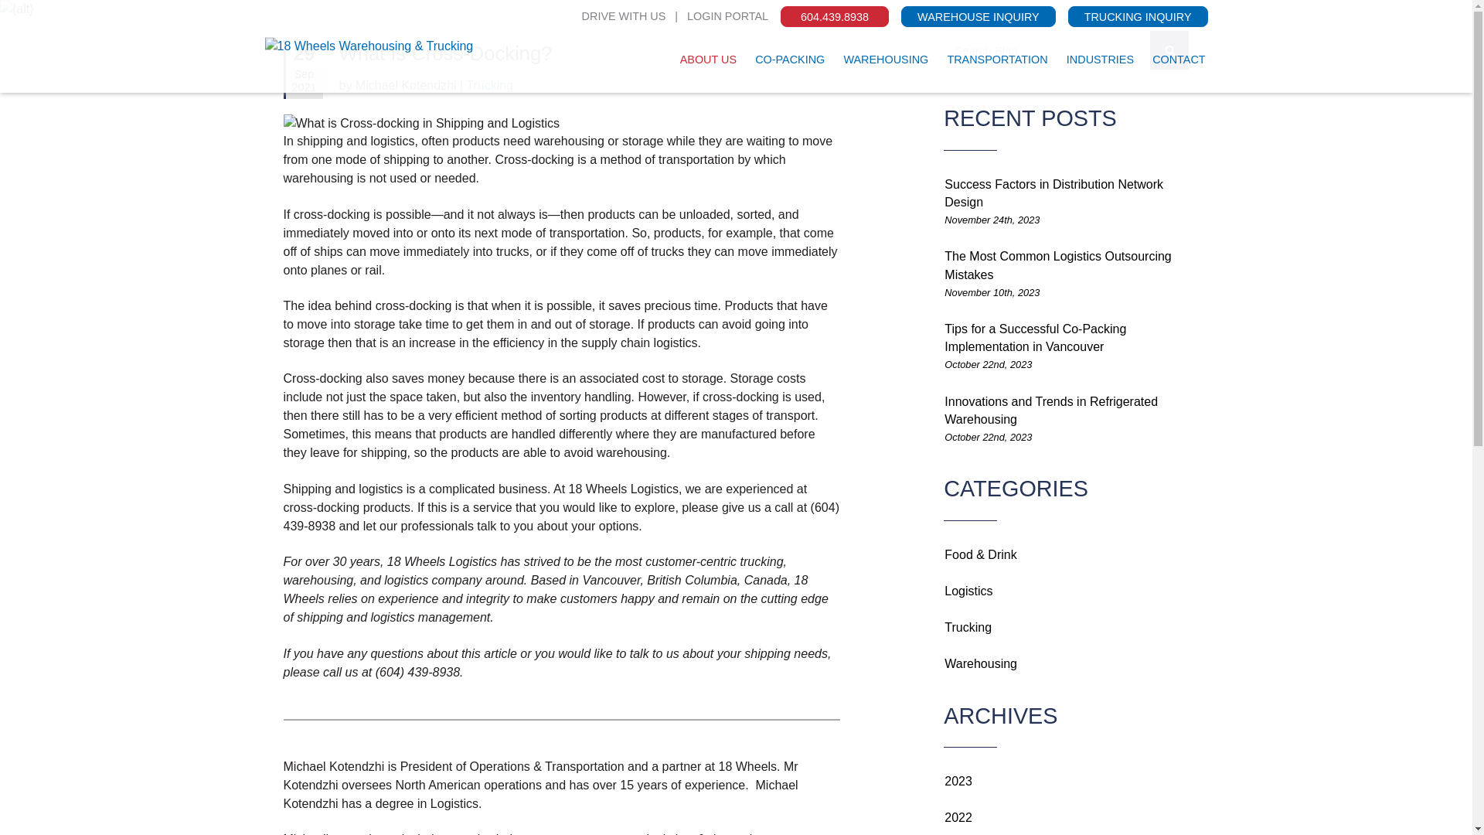 This screenshot has width=1484, height=835. What do you see at coordinates (1179, 60) in the screenshot?
I see `CONTACT` at bounding box center [1179, 60].